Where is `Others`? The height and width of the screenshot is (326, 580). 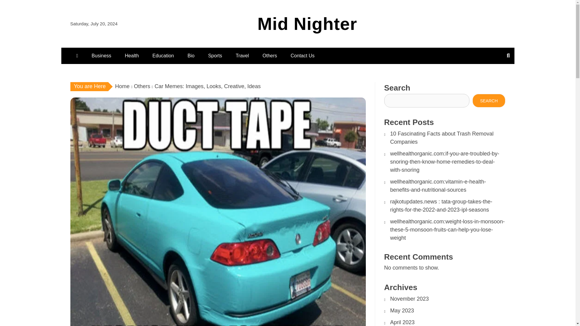 Others is located at coordinates (269, 56).